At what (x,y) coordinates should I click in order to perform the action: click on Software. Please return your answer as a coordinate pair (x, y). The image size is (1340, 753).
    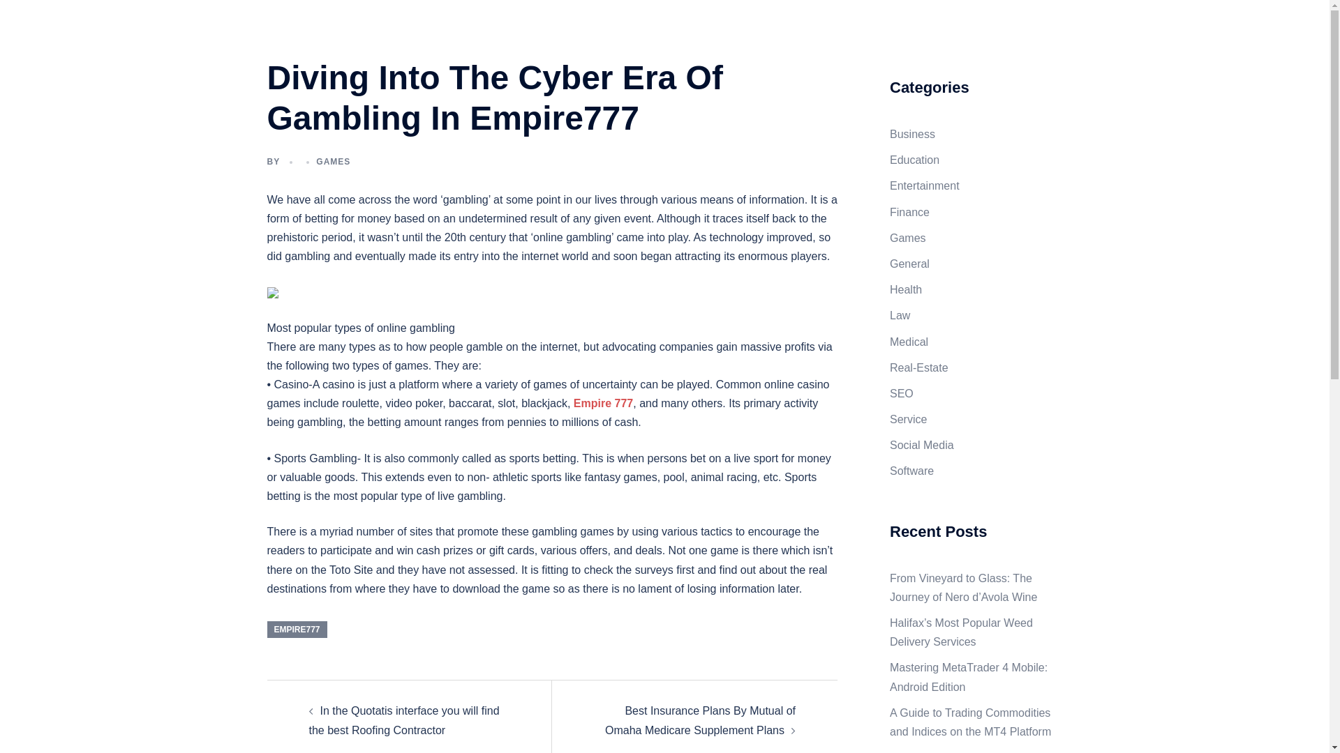
    Looking at the image, I should click on (911, 471).